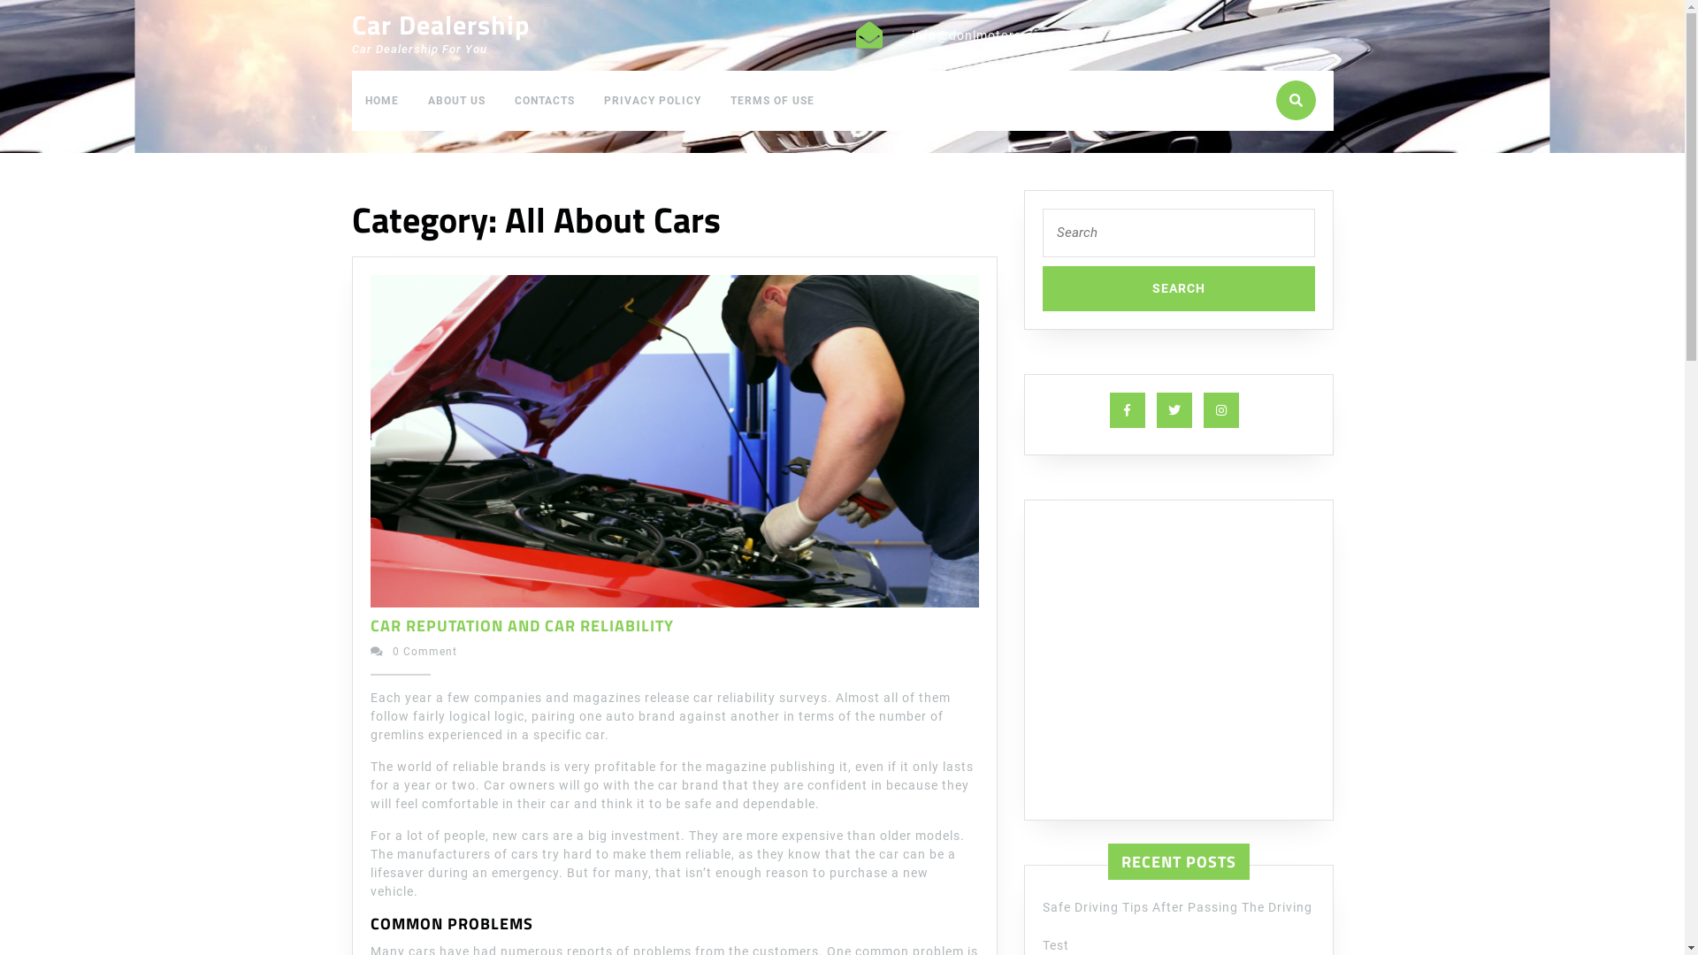 The image size is (1698, 955). Describe the element at coordinates (1176, 926) in the screenshot. I see `Safe Driving Tips After Passing The Driving Test` at that location.